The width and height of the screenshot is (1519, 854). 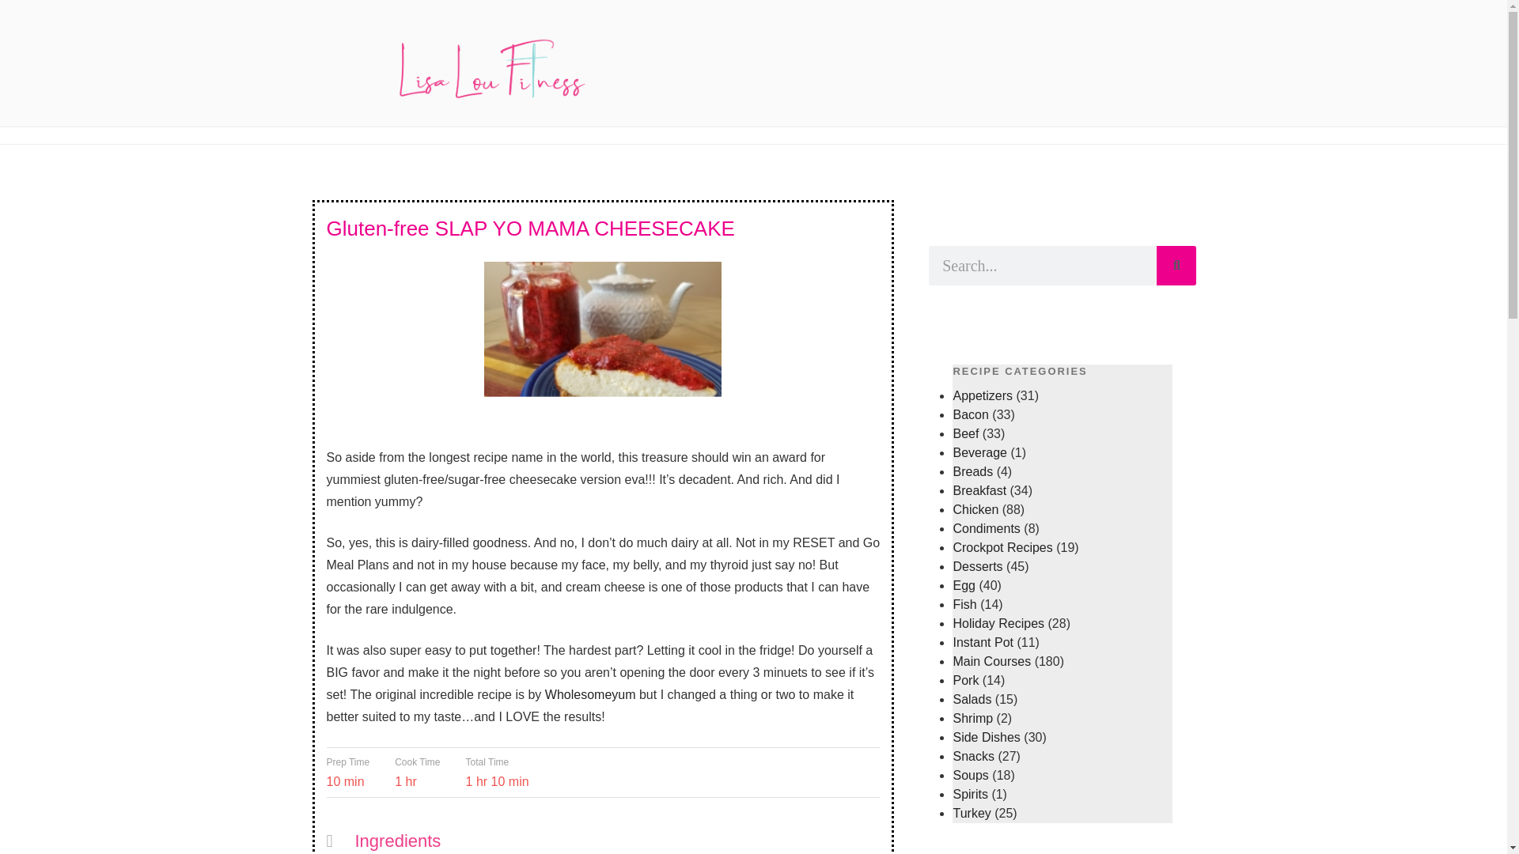 I want to click on Main Courses, so click(x=991, y=661).